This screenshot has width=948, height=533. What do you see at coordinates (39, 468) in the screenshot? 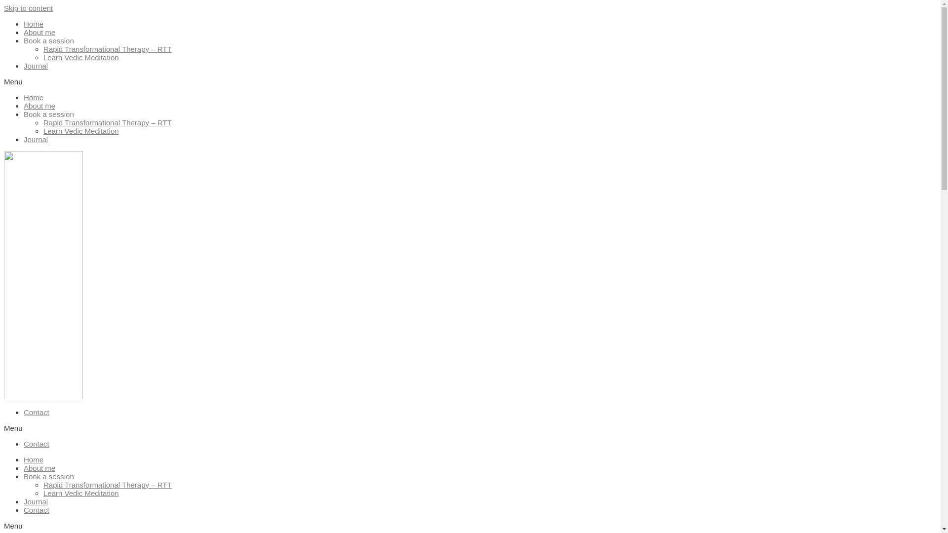
I see `About me` at bounding box center [39, 468].